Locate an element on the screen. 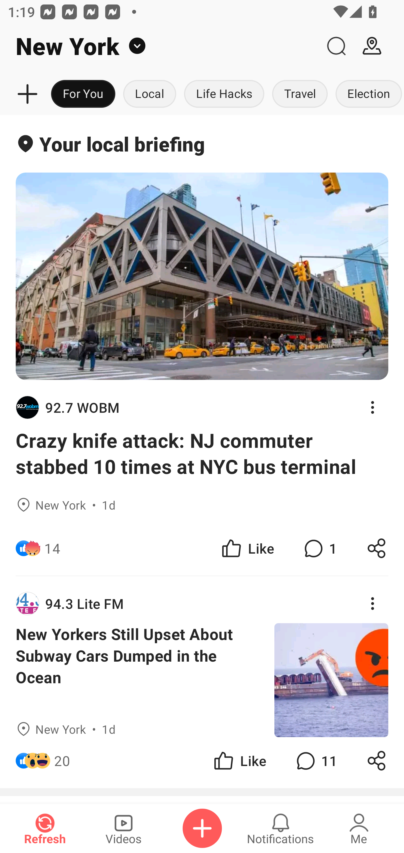  Local is located at coordinates (150, 94).